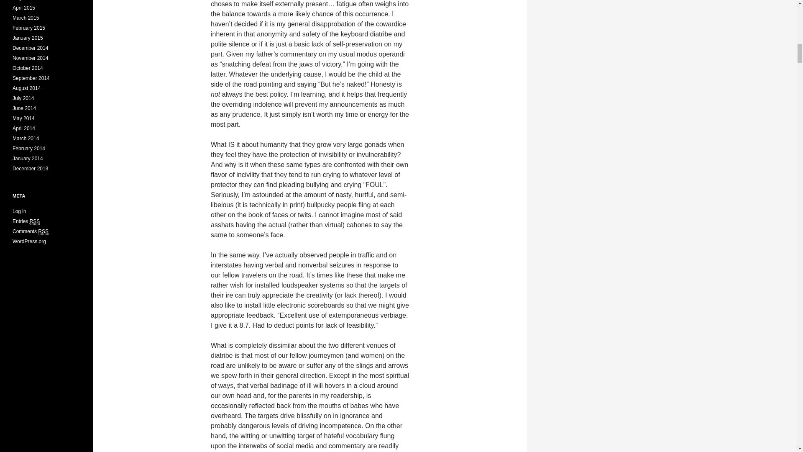 The width and height of the screenshot is (803, 452). I want to click on Really Simple Syndication, so click(35, 221).